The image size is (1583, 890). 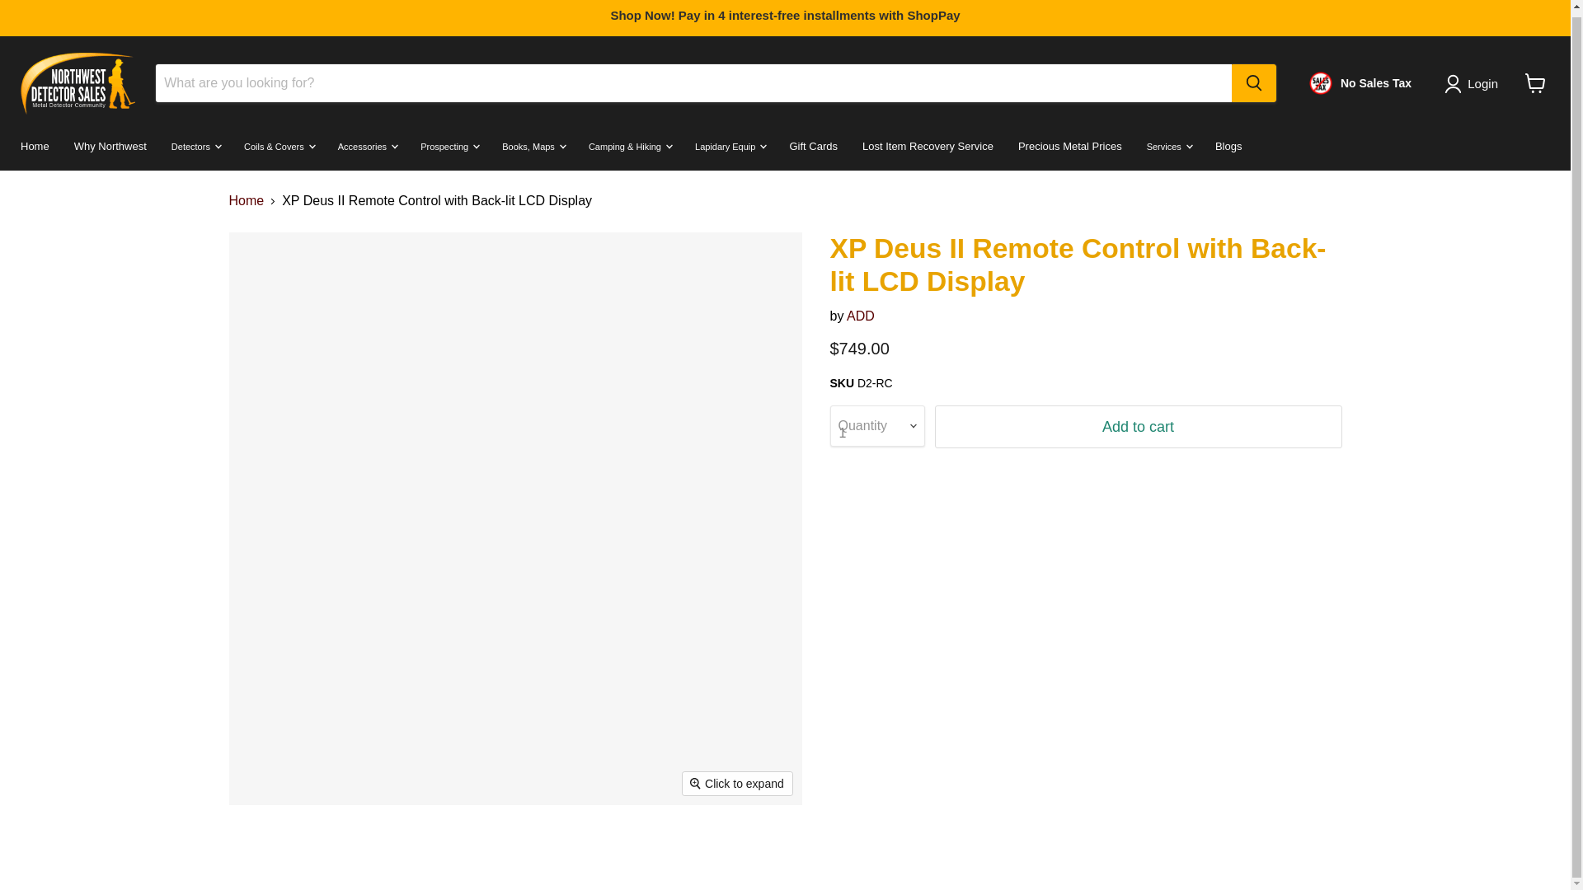 I want to click on Home, so click(x=35, y=146).